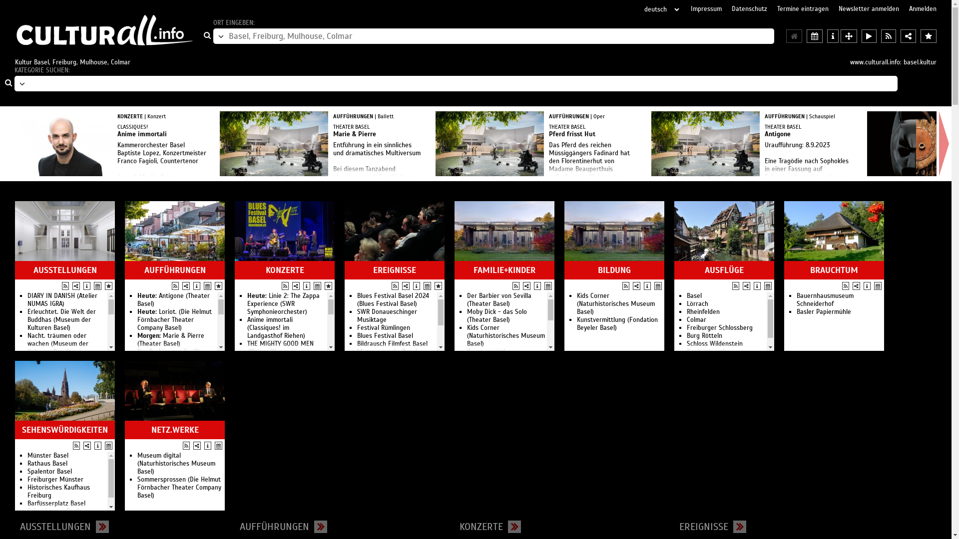 The image size is (959, 539). What do you see at coordinates (393, 300) in the screenshot?
I see `Blues Festival Basel 2024 (Blues Festival Basel)` at bounding box center [393, 300].